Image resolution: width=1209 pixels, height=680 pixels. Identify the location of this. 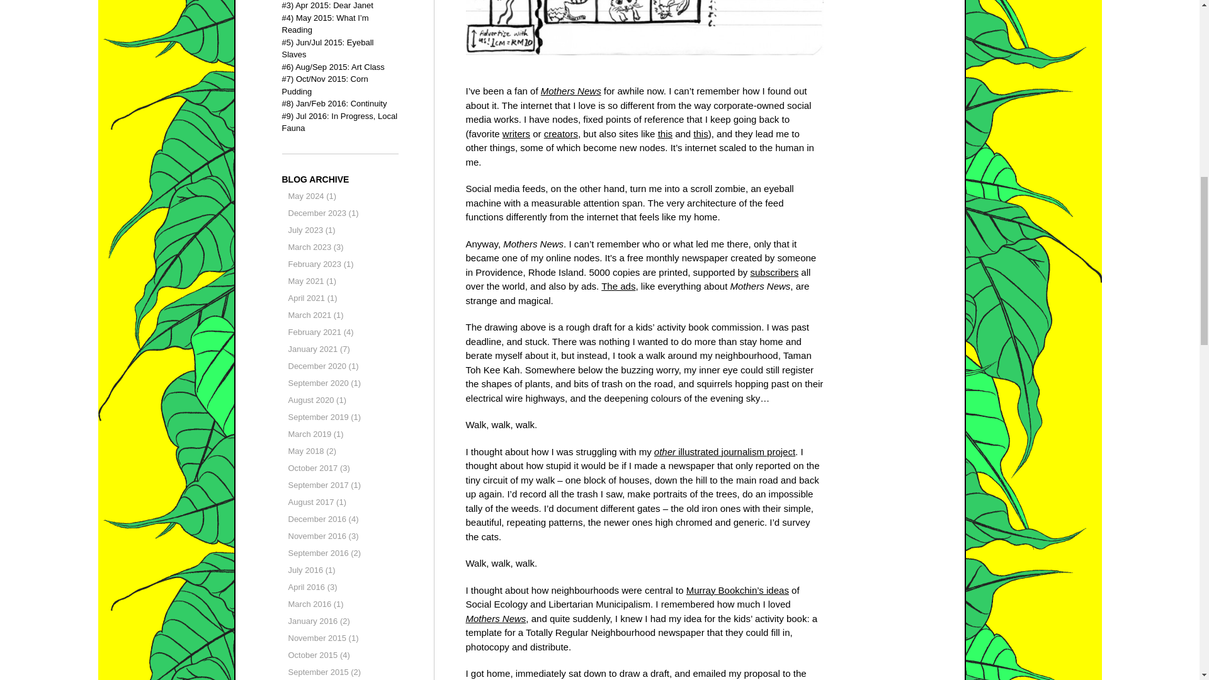
(665, 133).